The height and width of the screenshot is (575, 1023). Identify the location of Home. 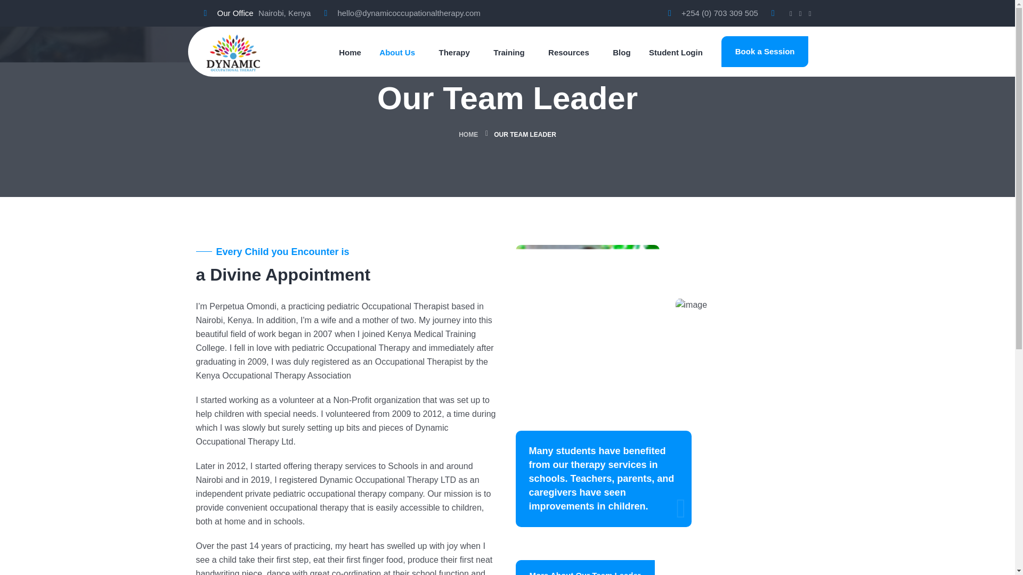
(350, 53).